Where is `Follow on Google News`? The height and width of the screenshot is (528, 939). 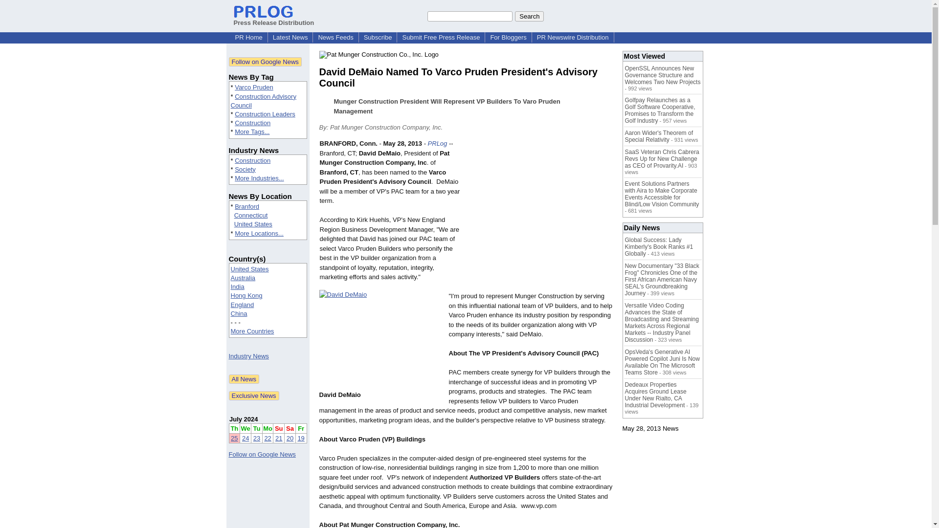
Follow on Google News is located at coordinates (265, 62).